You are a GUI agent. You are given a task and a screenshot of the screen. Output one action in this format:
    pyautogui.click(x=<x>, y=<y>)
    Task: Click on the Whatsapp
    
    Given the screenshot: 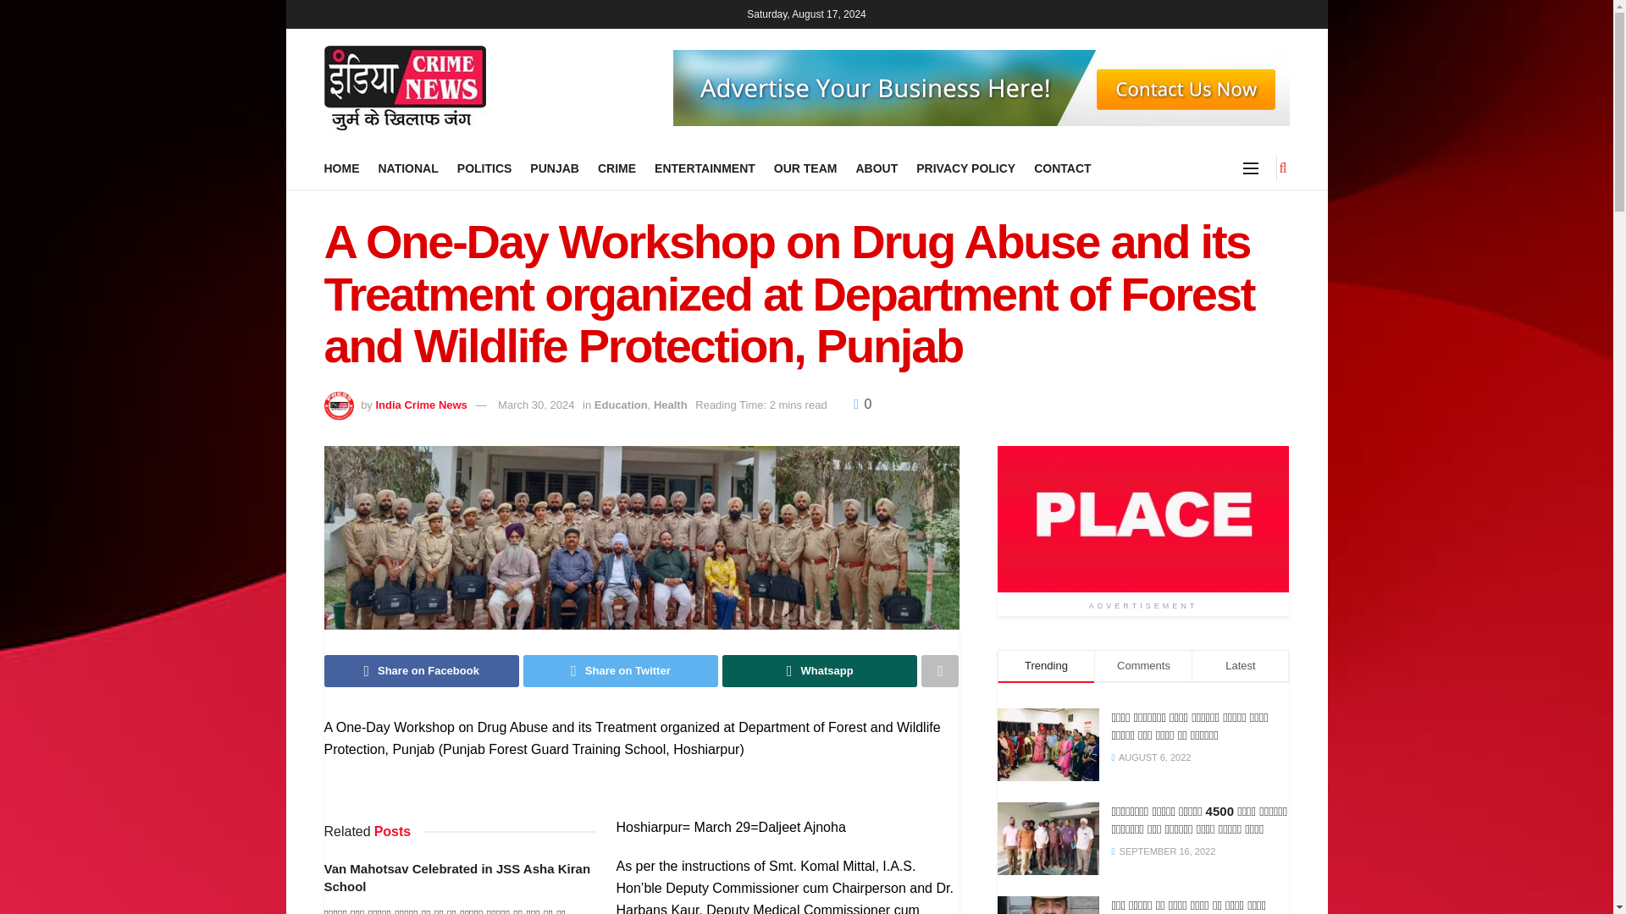 What is the action you would take?
    pyautogui.click(x=819, y=671)
    